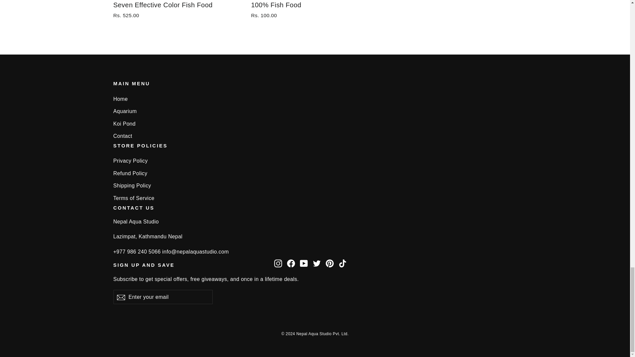 The width and height of the screenshot is (635, 357). What do you see at coordinates (120, 297) in the screenshot?
I see `icon-email` at bounding box center [120, 297].